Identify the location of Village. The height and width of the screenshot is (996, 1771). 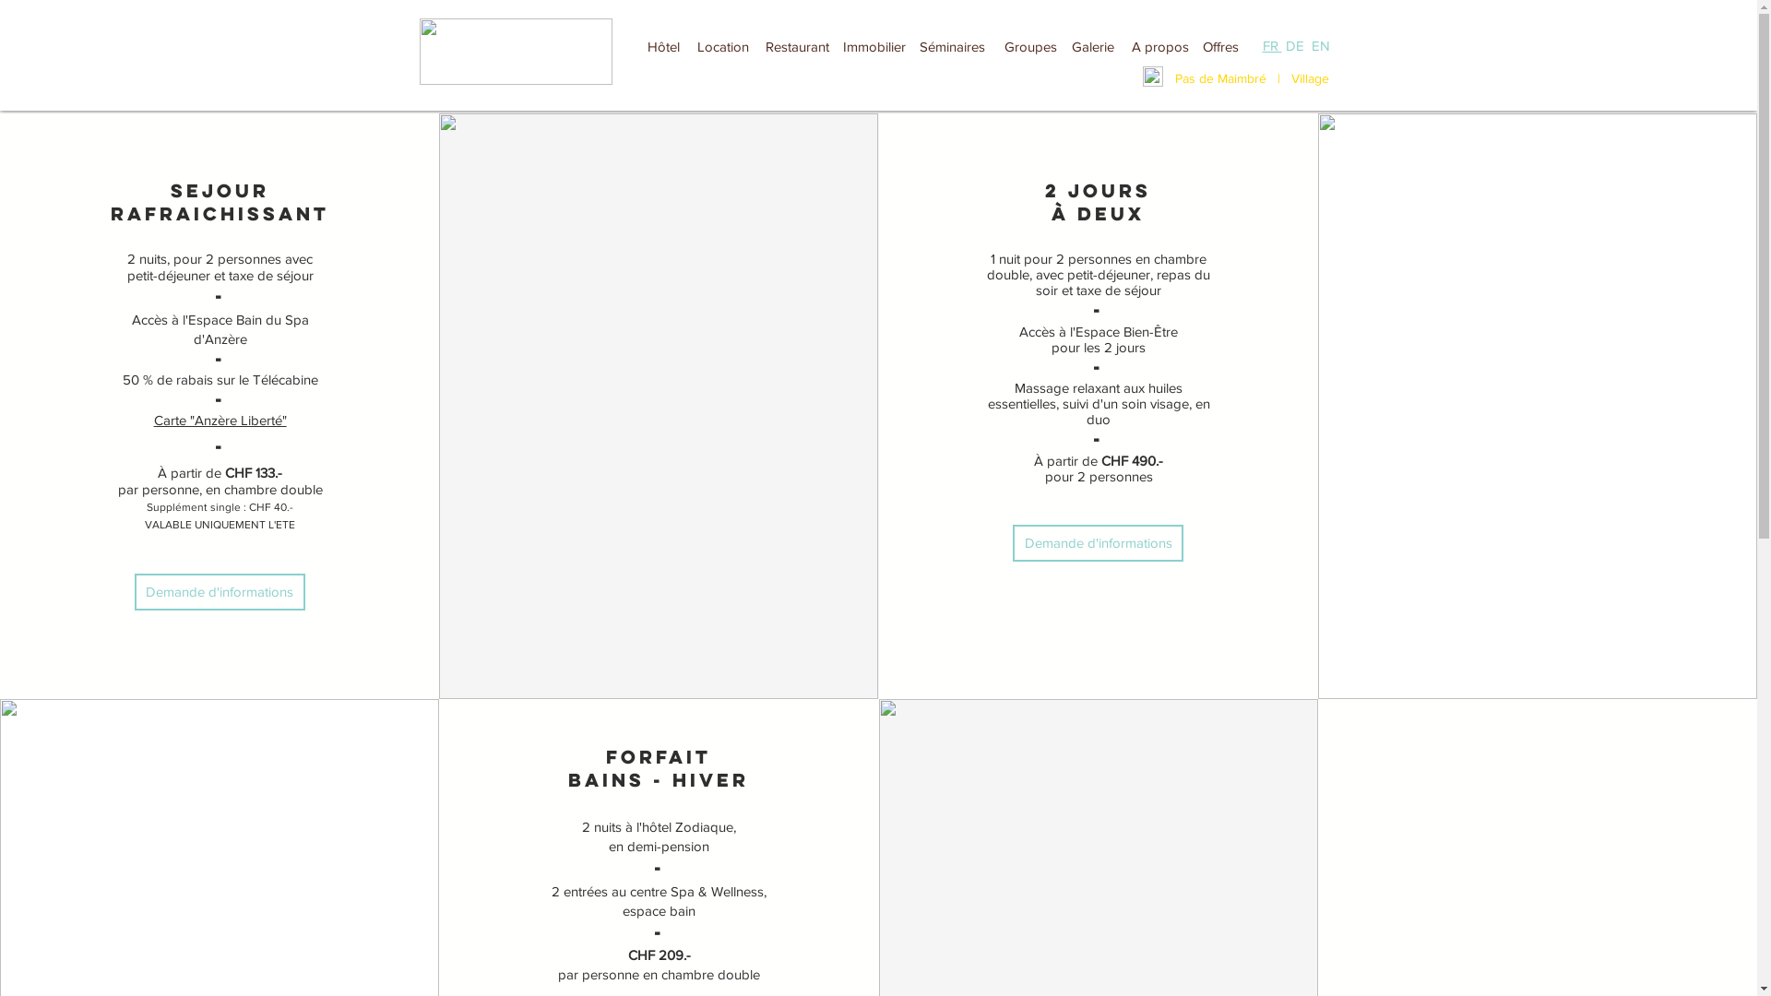
(1310, 78).